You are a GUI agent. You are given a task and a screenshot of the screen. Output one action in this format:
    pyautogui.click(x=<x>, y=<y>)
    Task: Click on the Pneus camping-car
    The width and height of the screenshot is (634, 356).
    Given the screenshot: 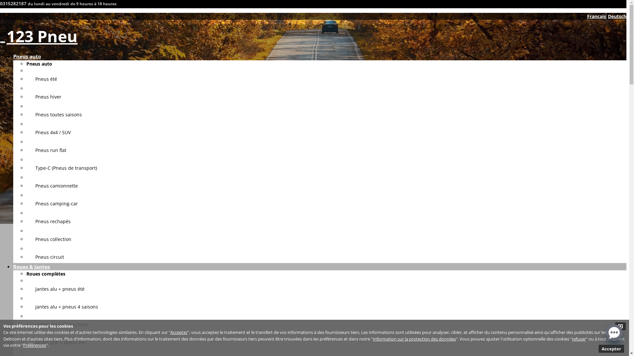 What is the action you would take?
    pyautogui.click(x=52, y=204)
    